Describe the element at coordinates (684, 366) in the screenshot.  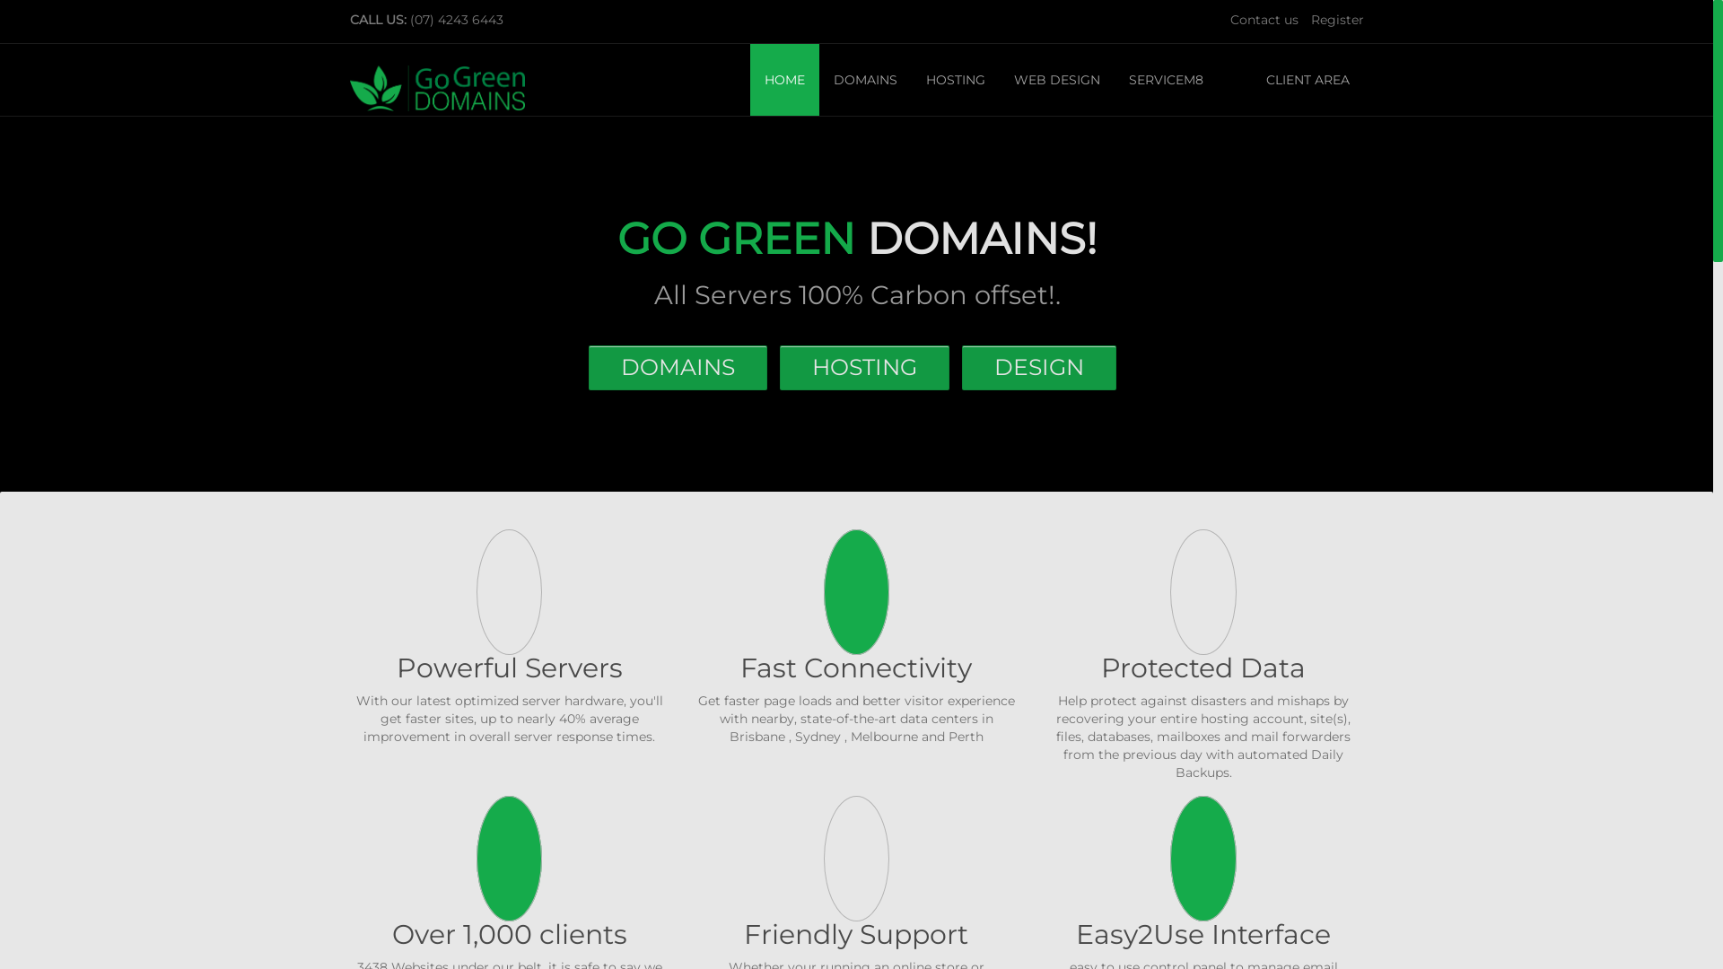
I see `DOMAINS` at that location.